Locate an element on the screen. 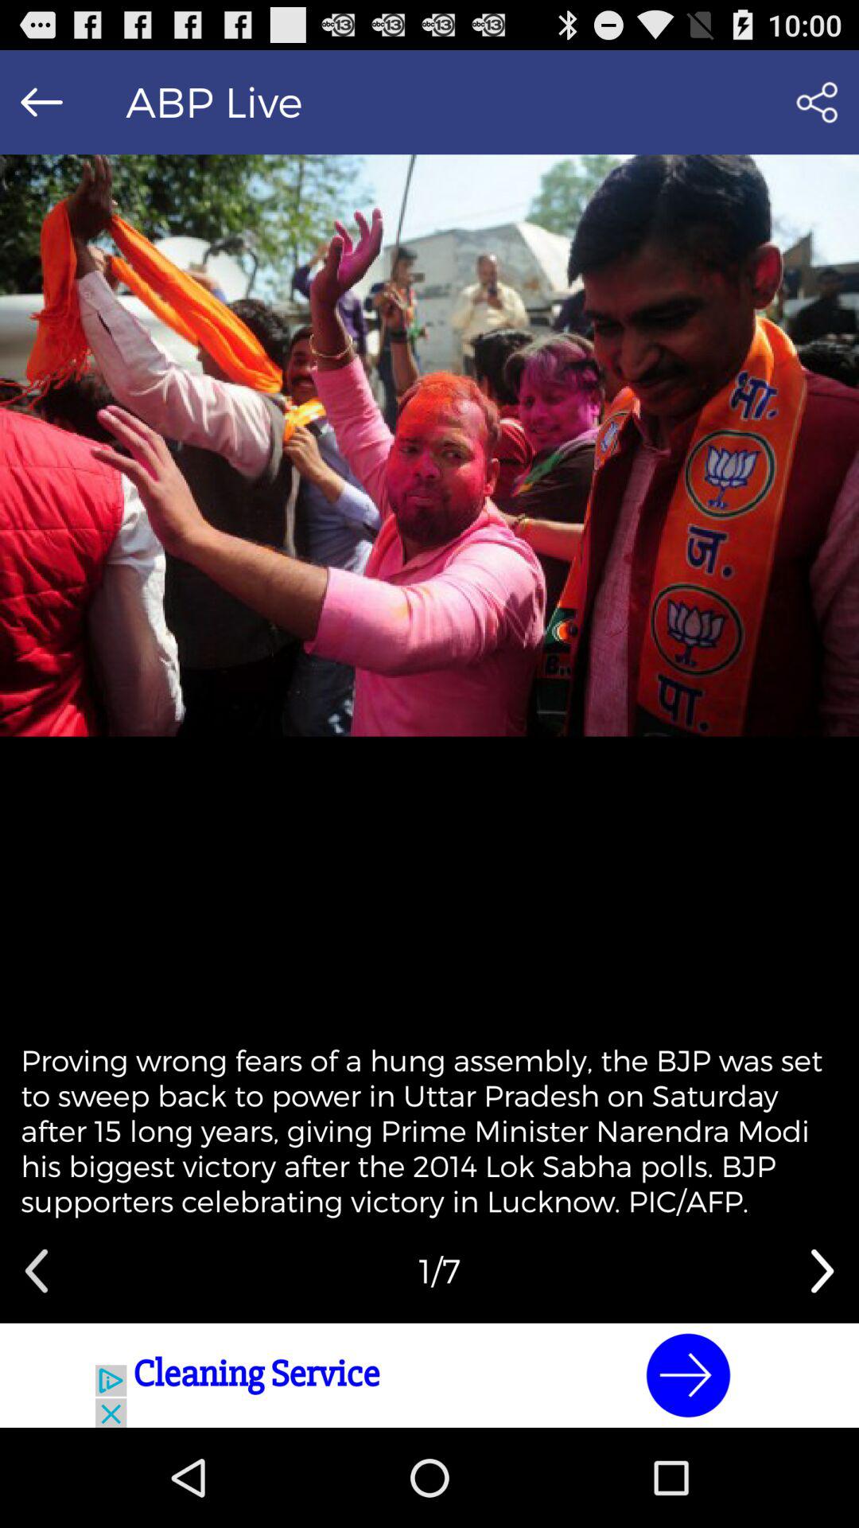 The image size is (859, 1528). go back is located at coordinates (41, 102).